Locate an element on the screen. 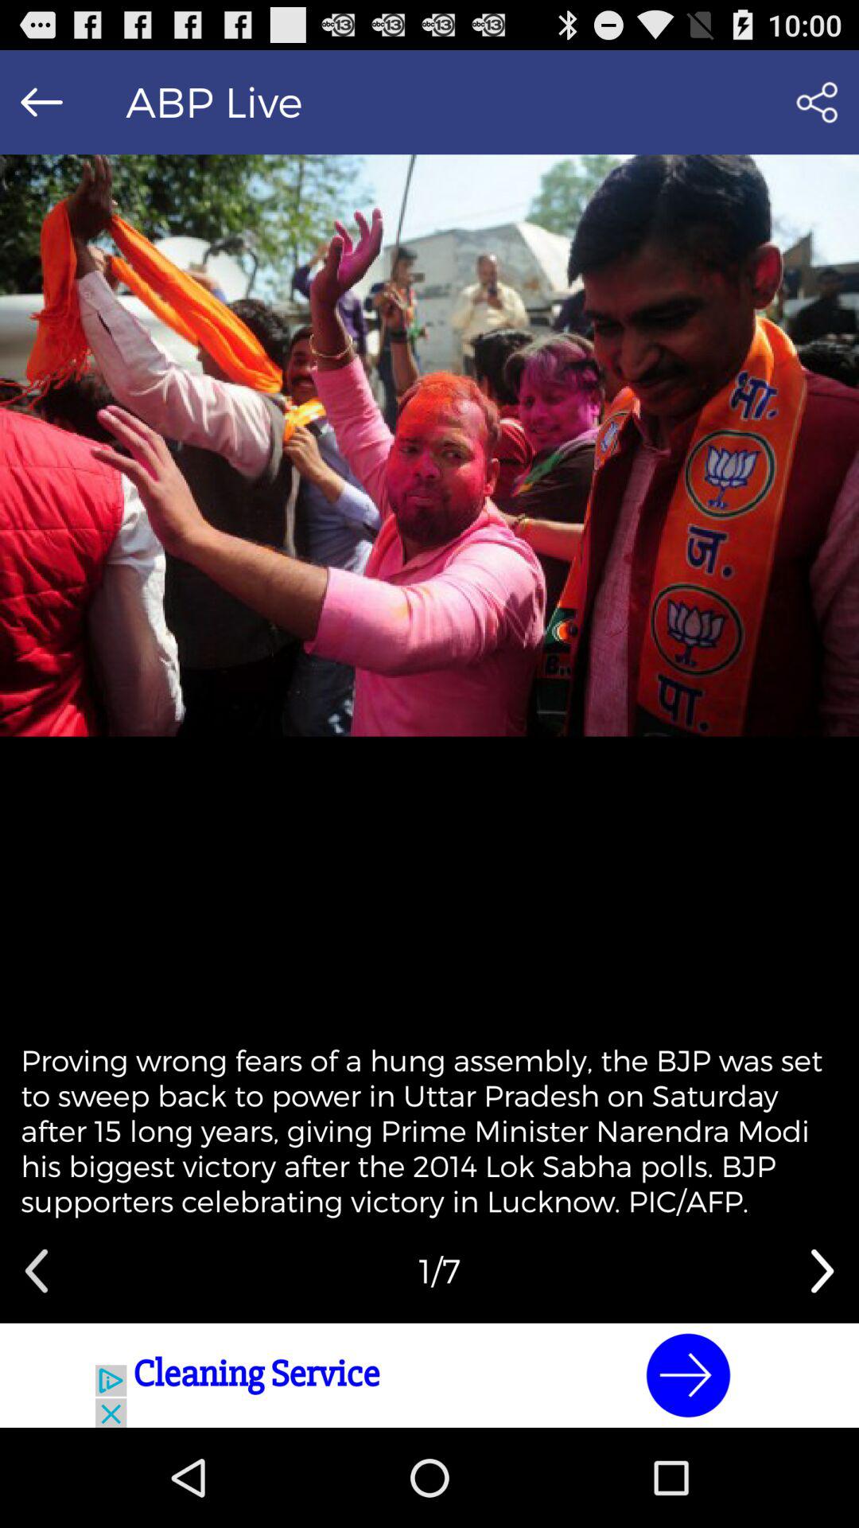 The image size is (859, 1528). go back is located at coordinates (41, 102).